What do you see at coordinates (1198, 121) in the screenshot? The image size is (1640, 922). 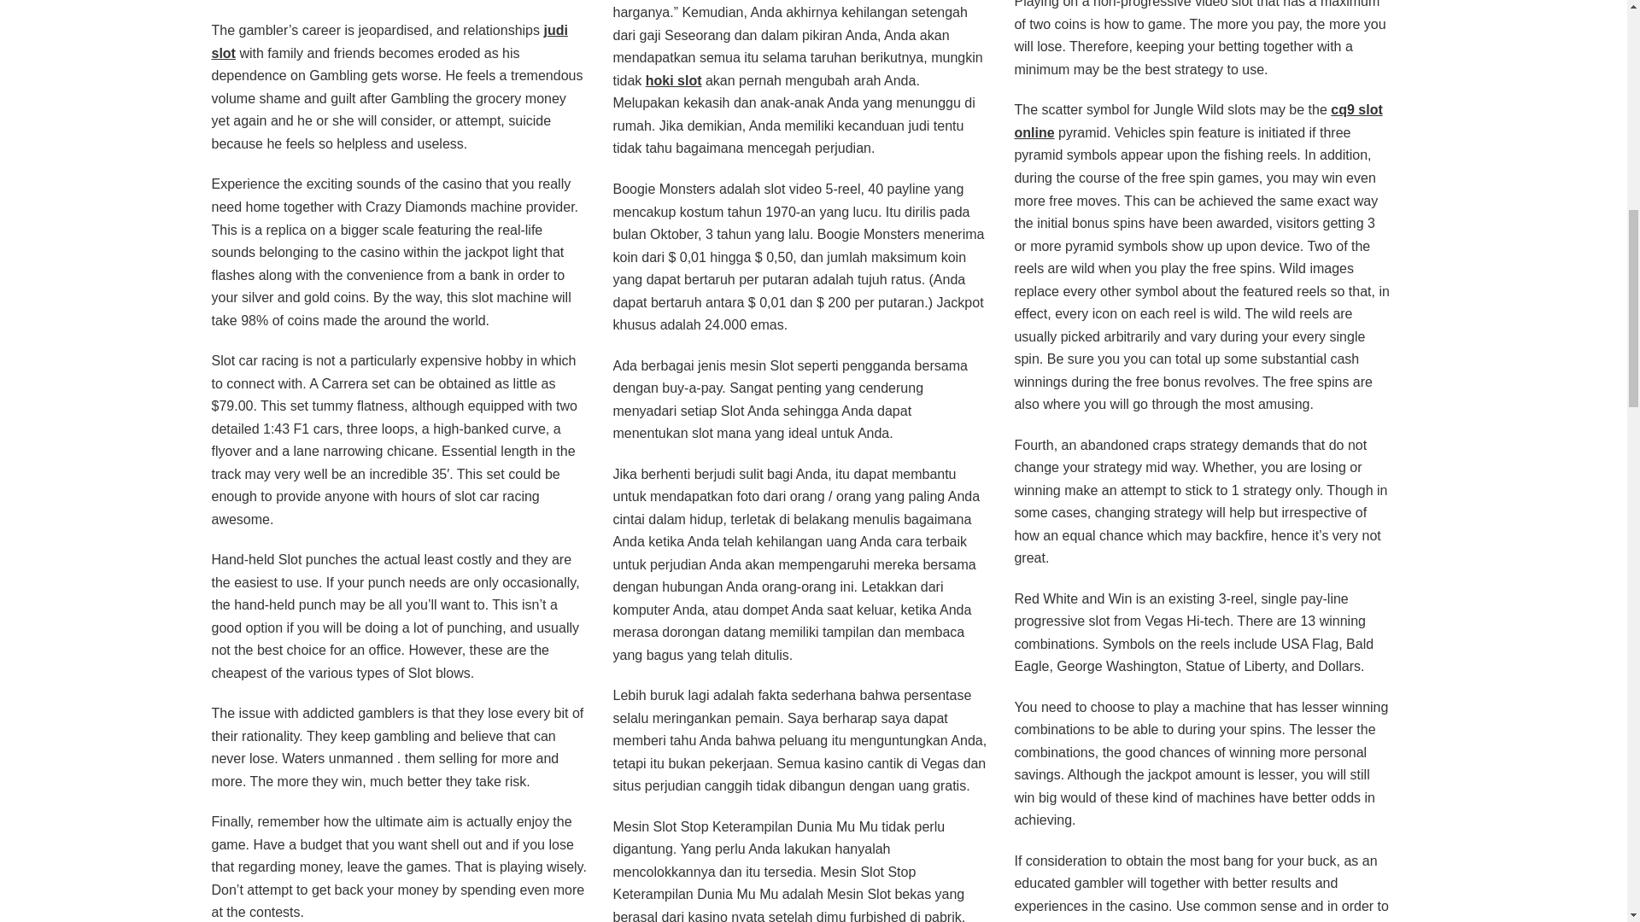 I see `cq9 slot online` at bounding box center [1198, 121].